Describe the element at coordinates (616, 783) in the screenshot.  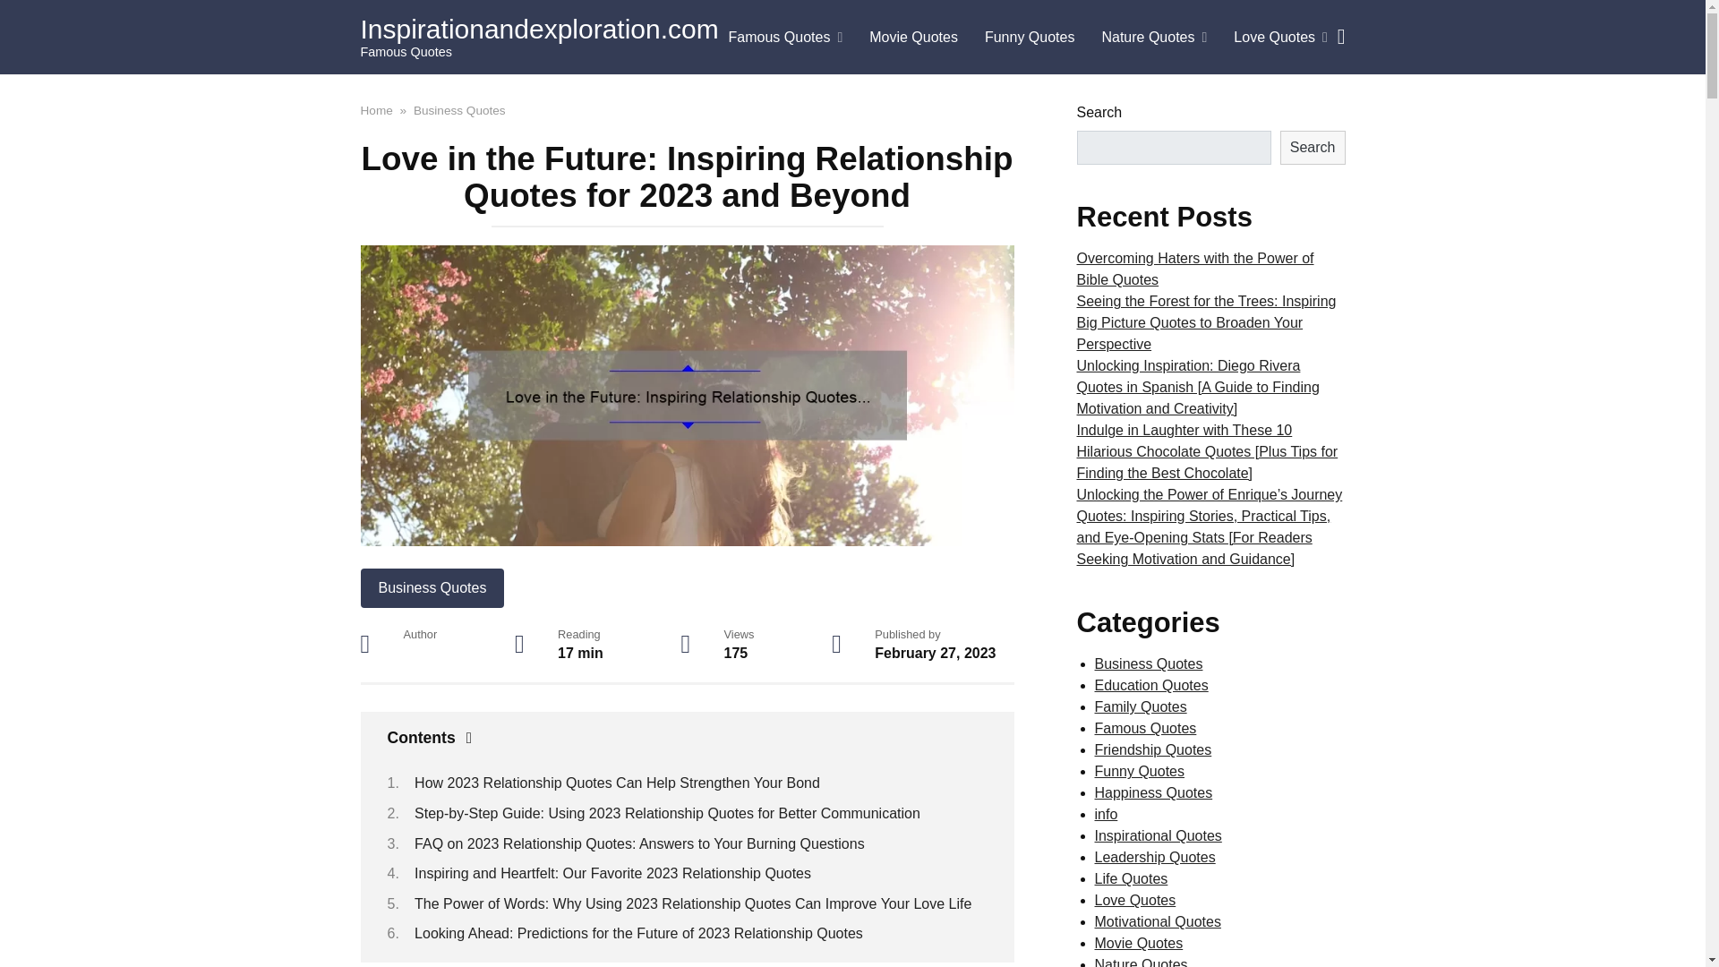
I see `How 2023 Relationship Quotes Can Help Strengthen Your Bond` at that location.